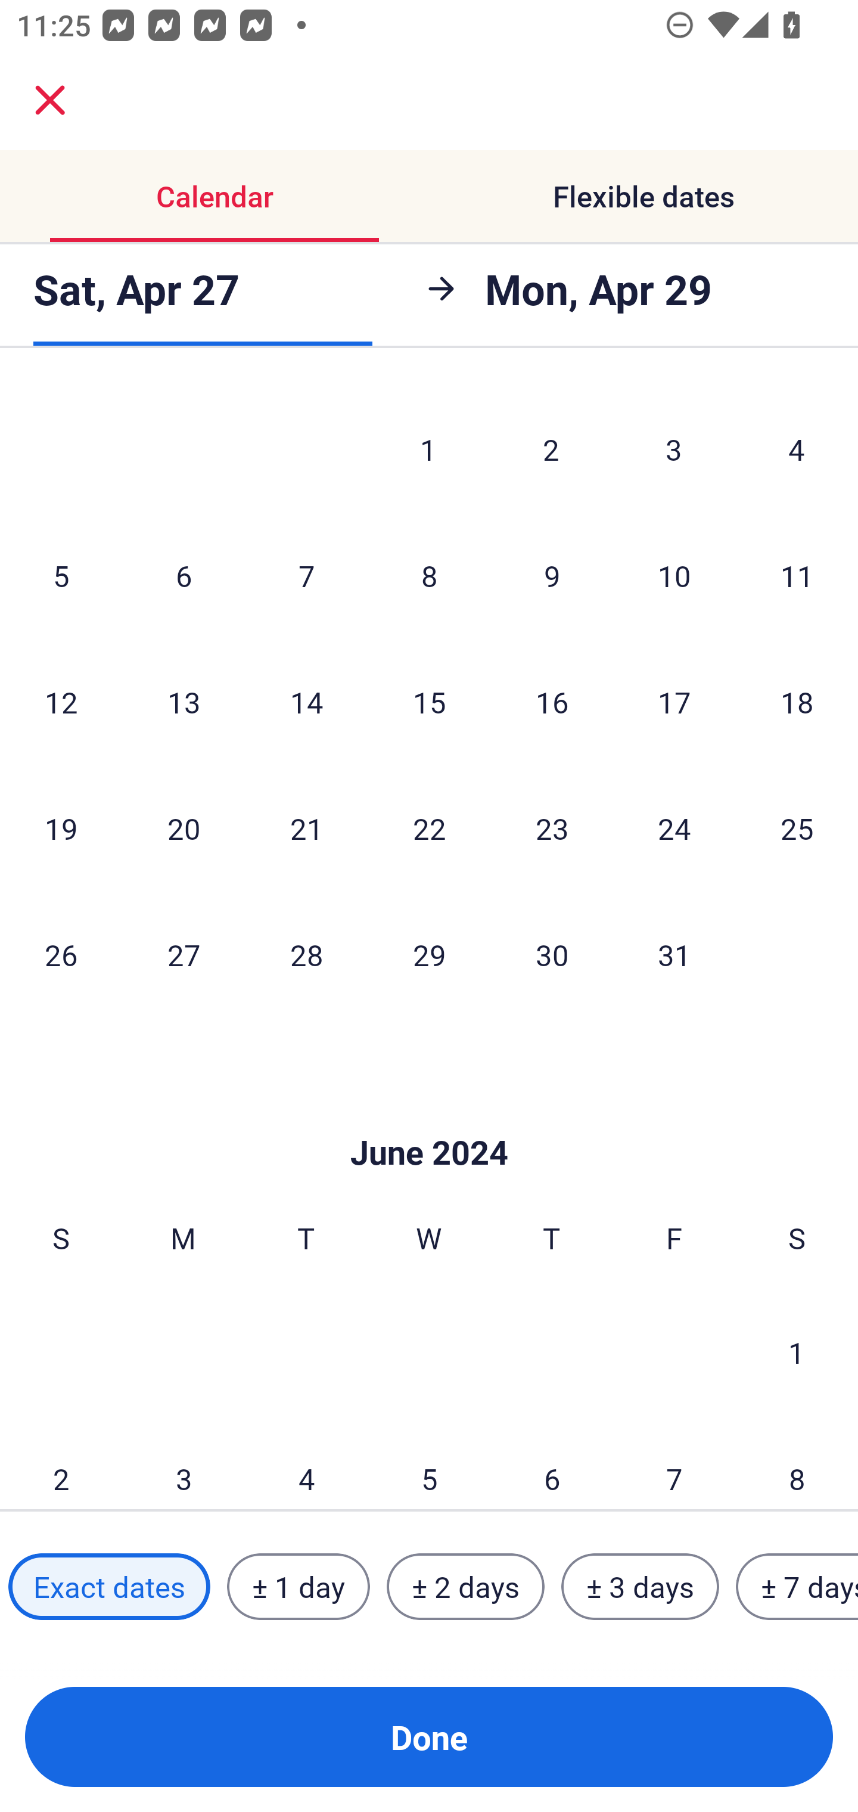  What do you see at coordinates (61, 575) in the screenshot?
I see `5 Sunday, May 5, 2024` at bounding box center [61, 575].